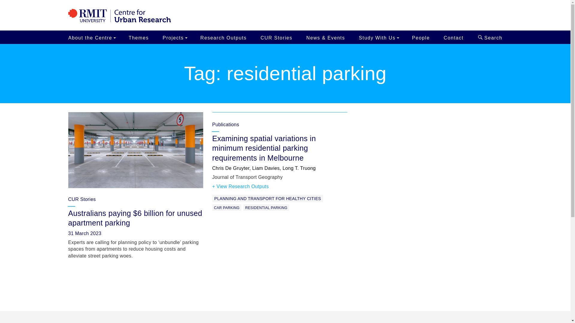 Image resolution: width=575 pixels, height=323 pixels. What do you see at coordinates (280, 120) in the screenshot?
I see `Publications` at bounding box center [280, 120].